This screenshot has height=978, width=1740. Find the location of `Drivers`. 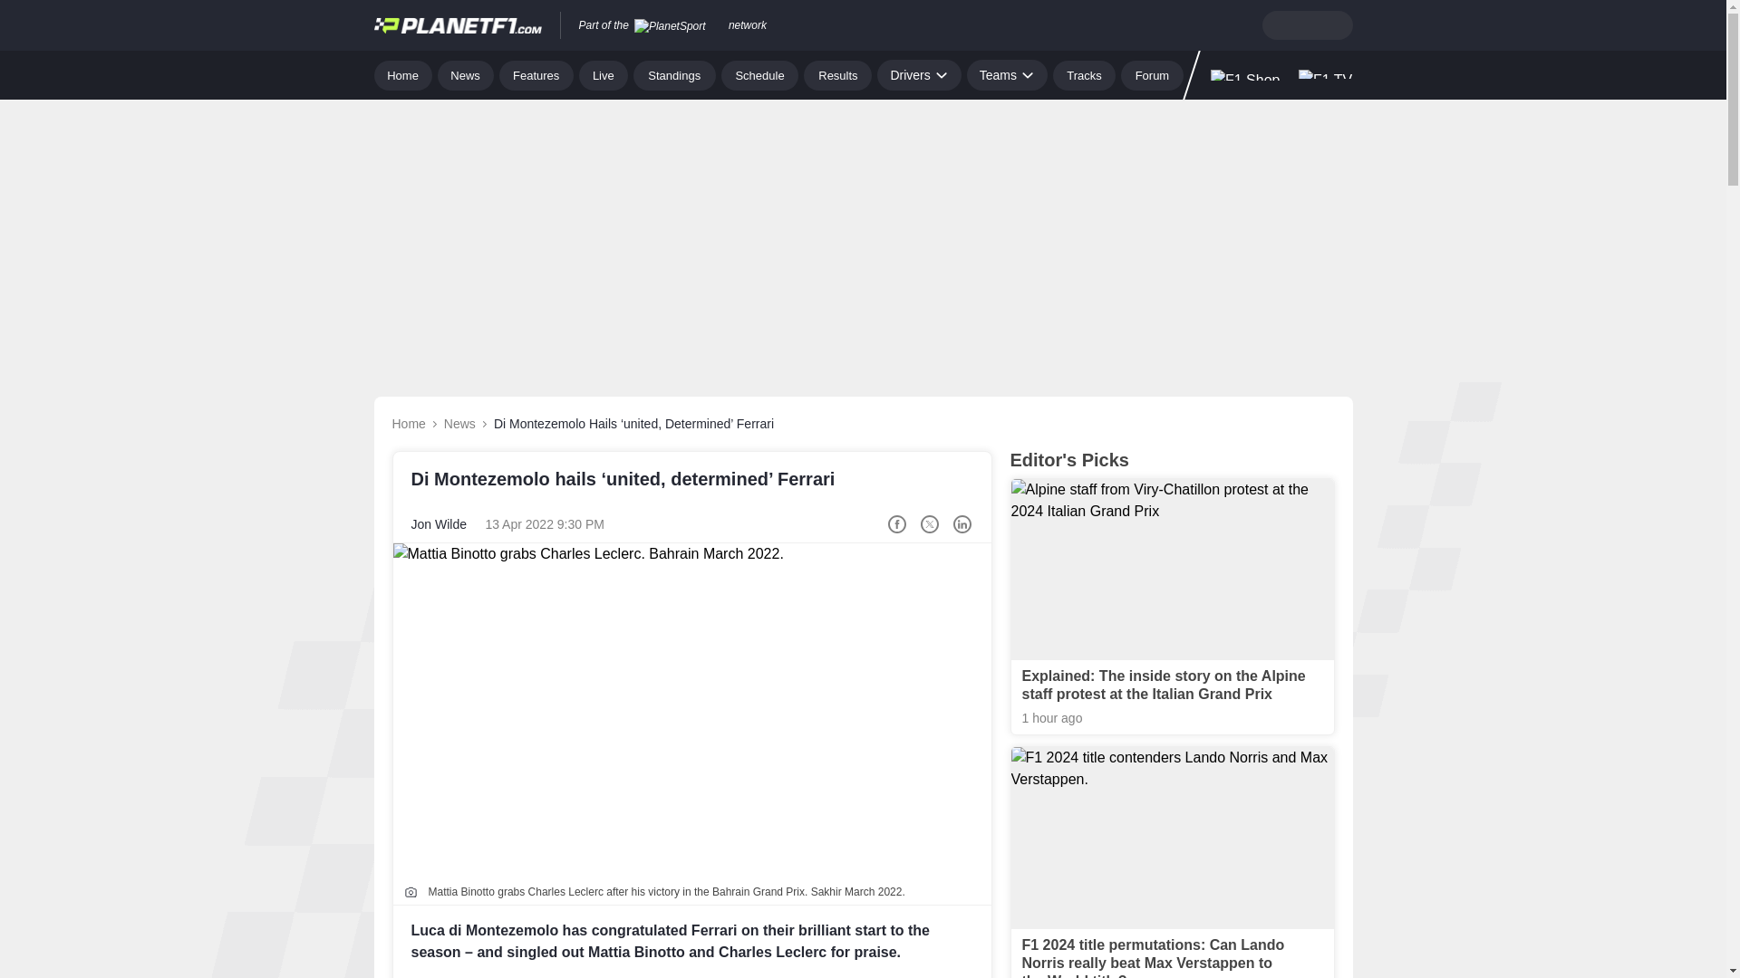

Drivers is located at coordinates (918, 74).